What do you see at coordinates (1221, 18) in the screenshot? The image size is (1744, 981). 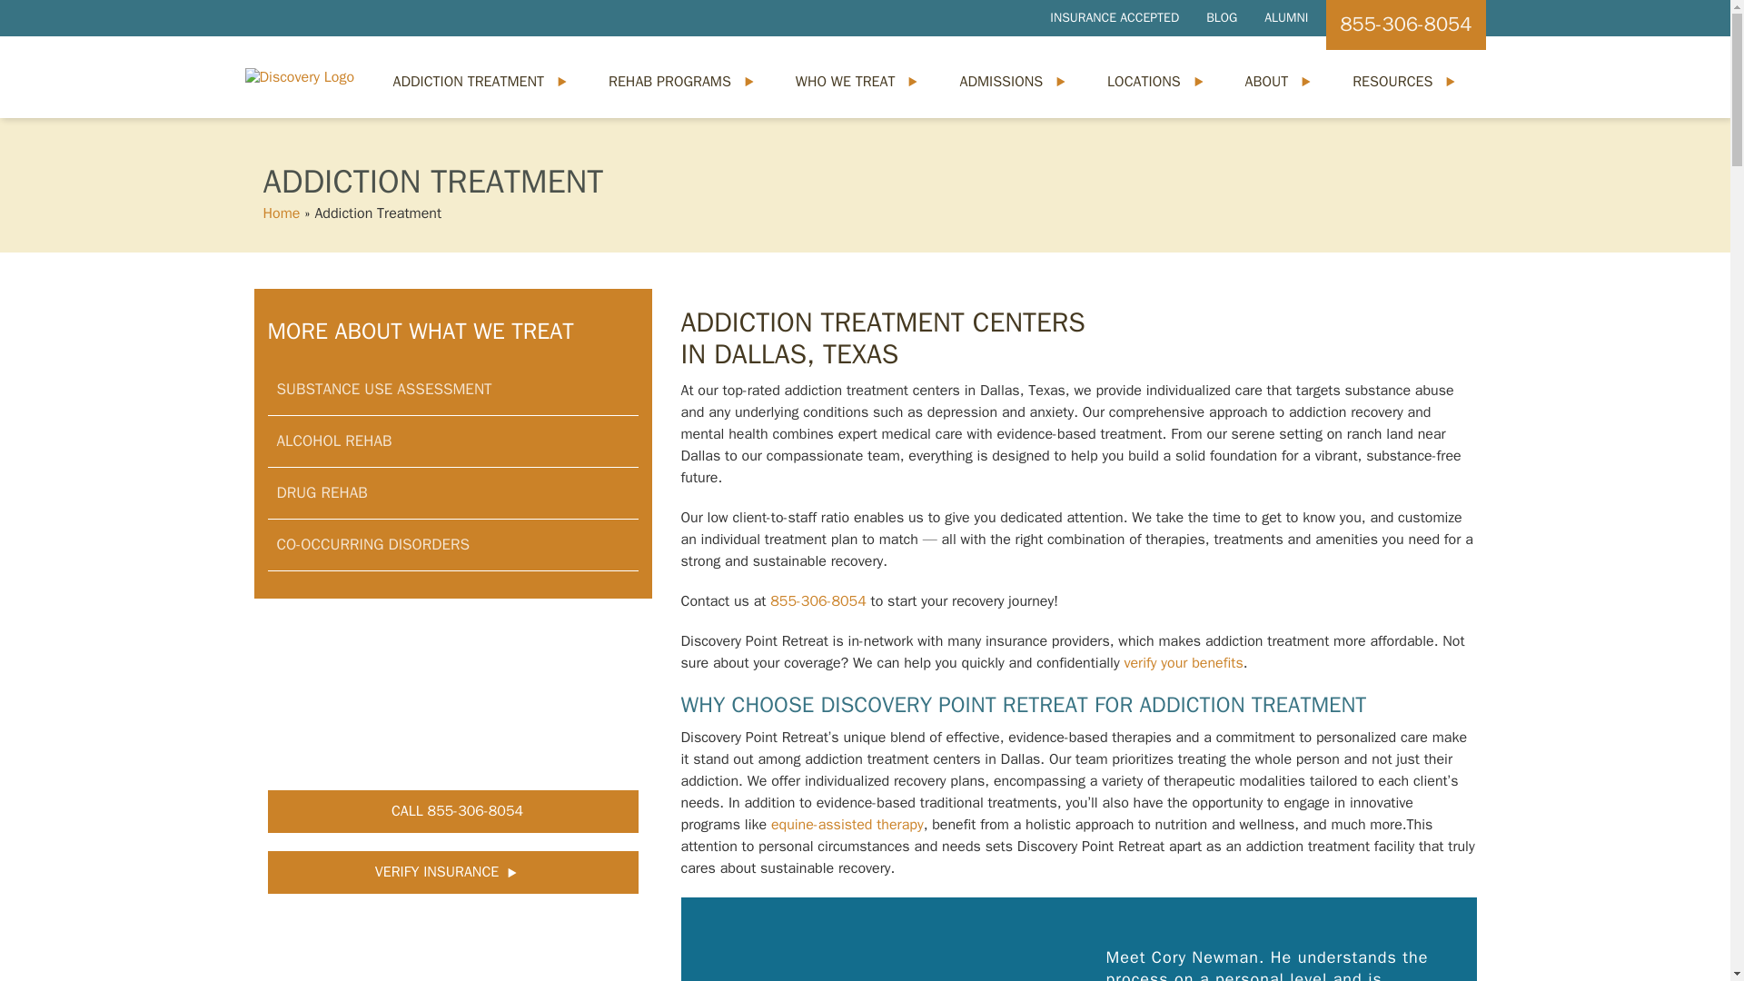 I see `BLOG` at bounding box center [1221, 18].